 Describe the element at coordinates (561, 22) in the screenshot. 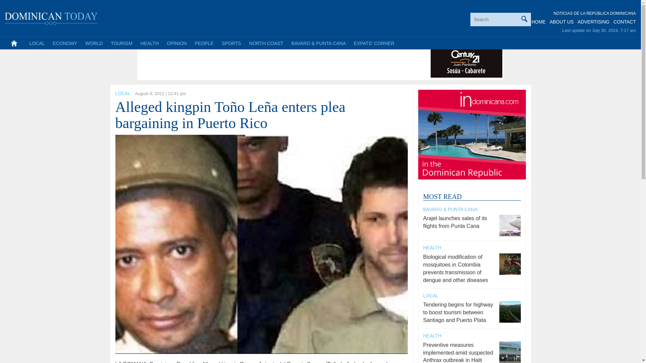

I see `ABOUT US` at that location.